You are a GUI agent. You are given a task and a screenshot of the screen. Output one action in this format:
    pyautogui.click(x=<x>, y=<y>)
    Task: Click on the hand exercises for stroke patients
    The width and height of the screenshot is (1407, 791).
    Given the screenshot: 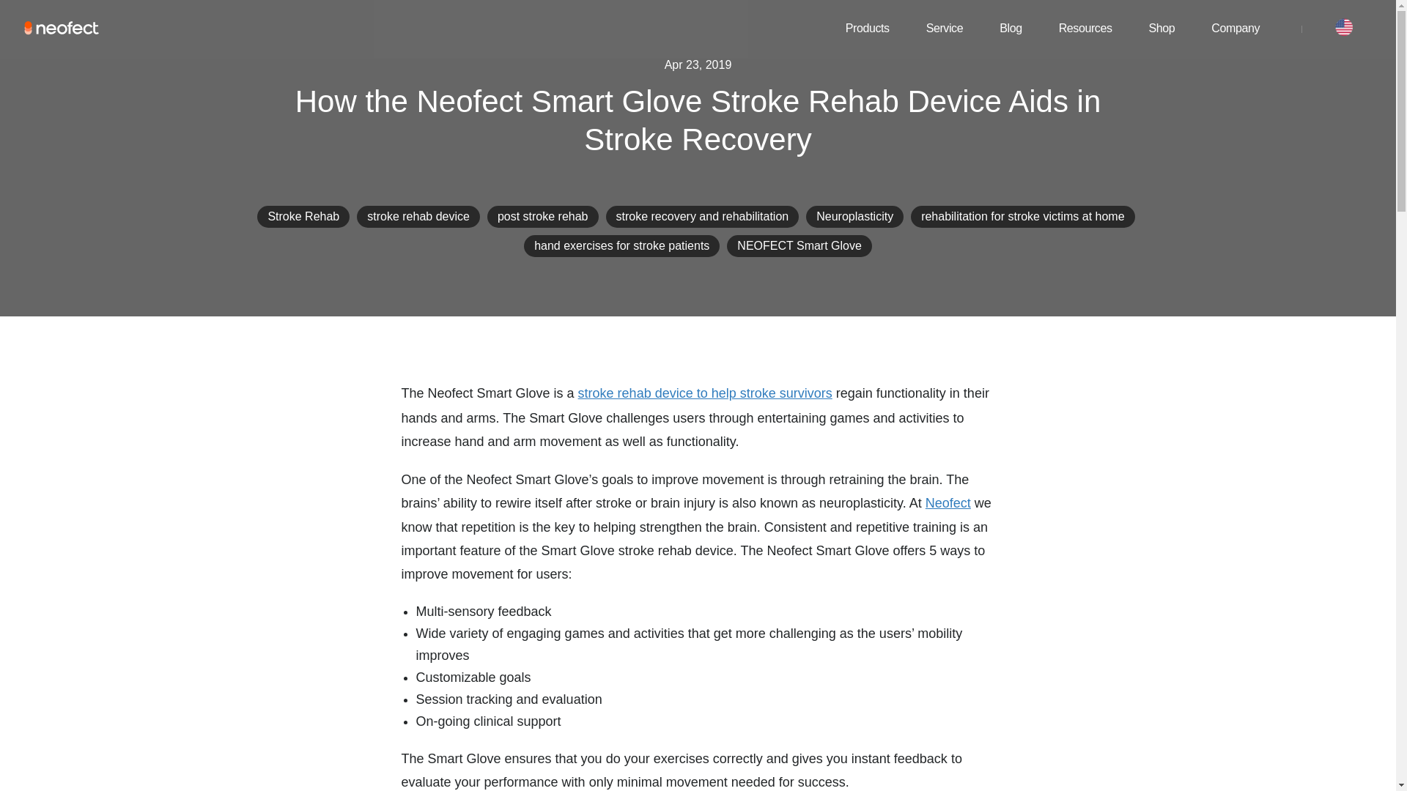 What is the action you would take?
    pyautogui.click(x=621, y=246)
    